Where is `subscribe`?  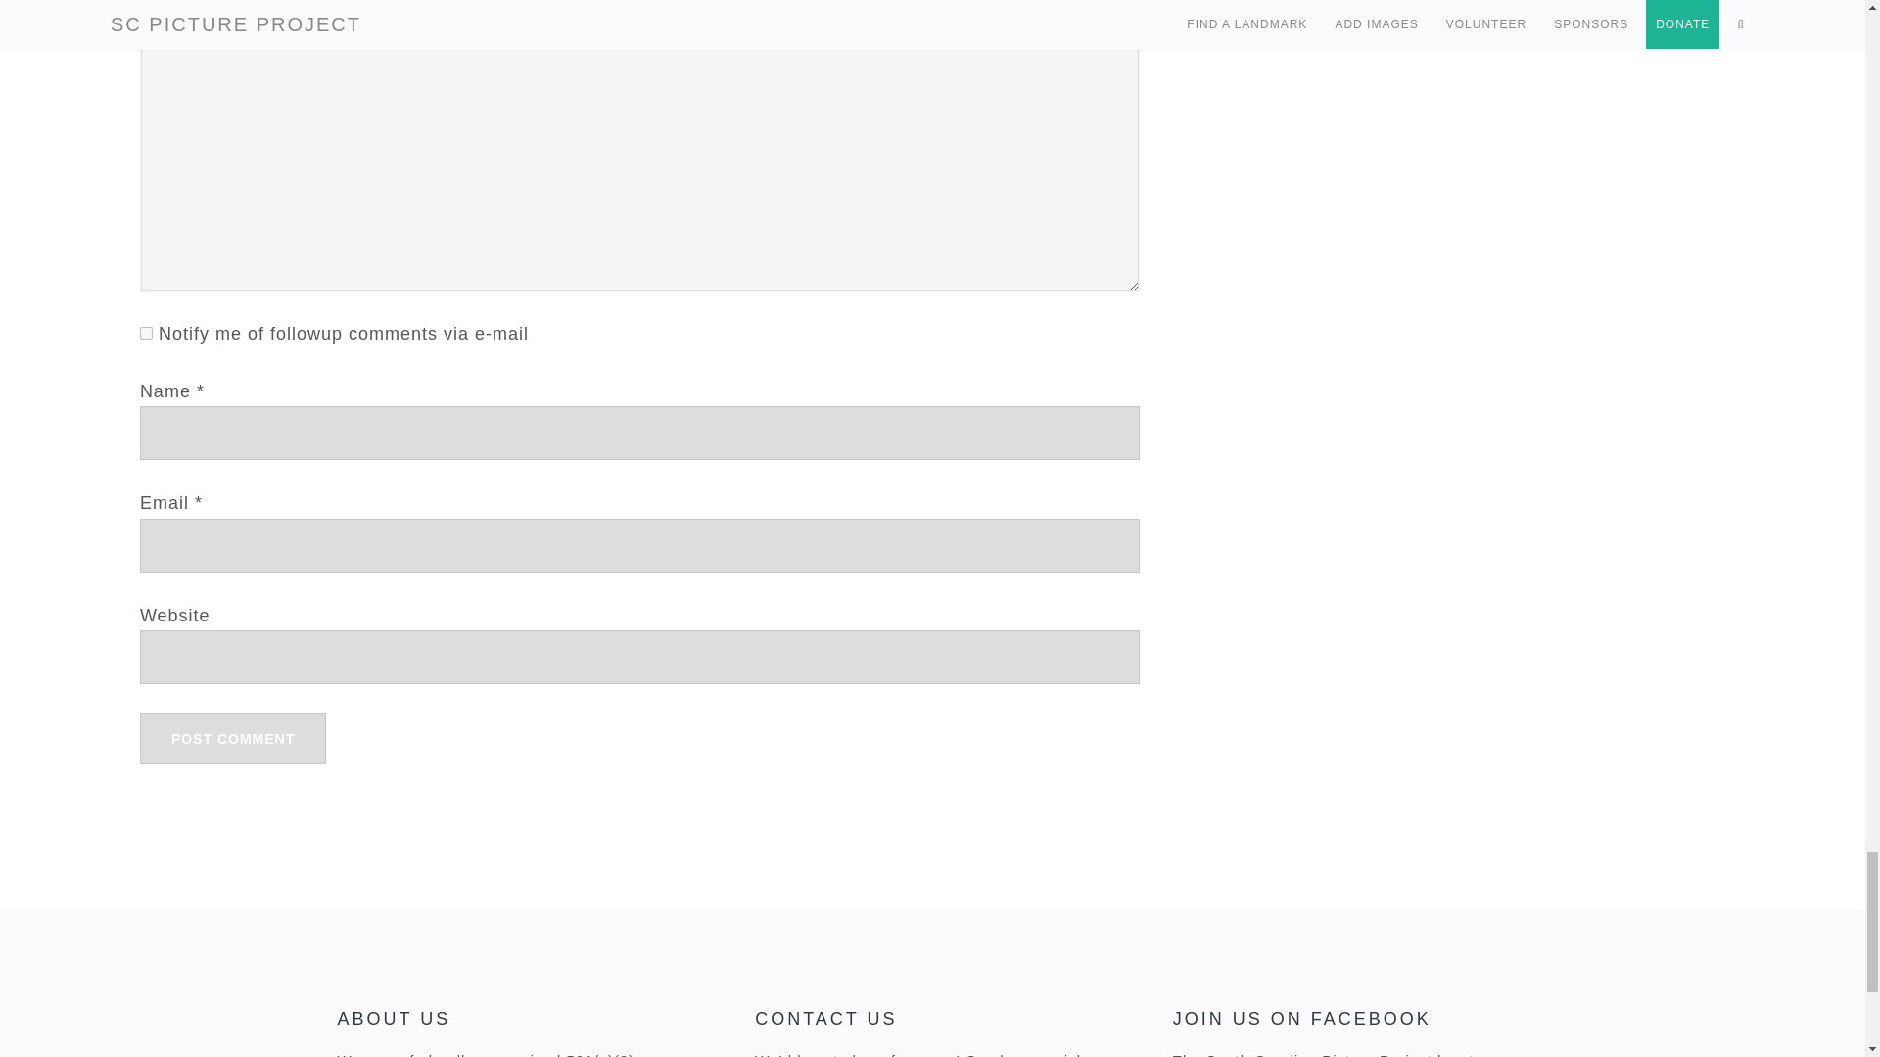
subscribe is located at coordinates (145, 333).